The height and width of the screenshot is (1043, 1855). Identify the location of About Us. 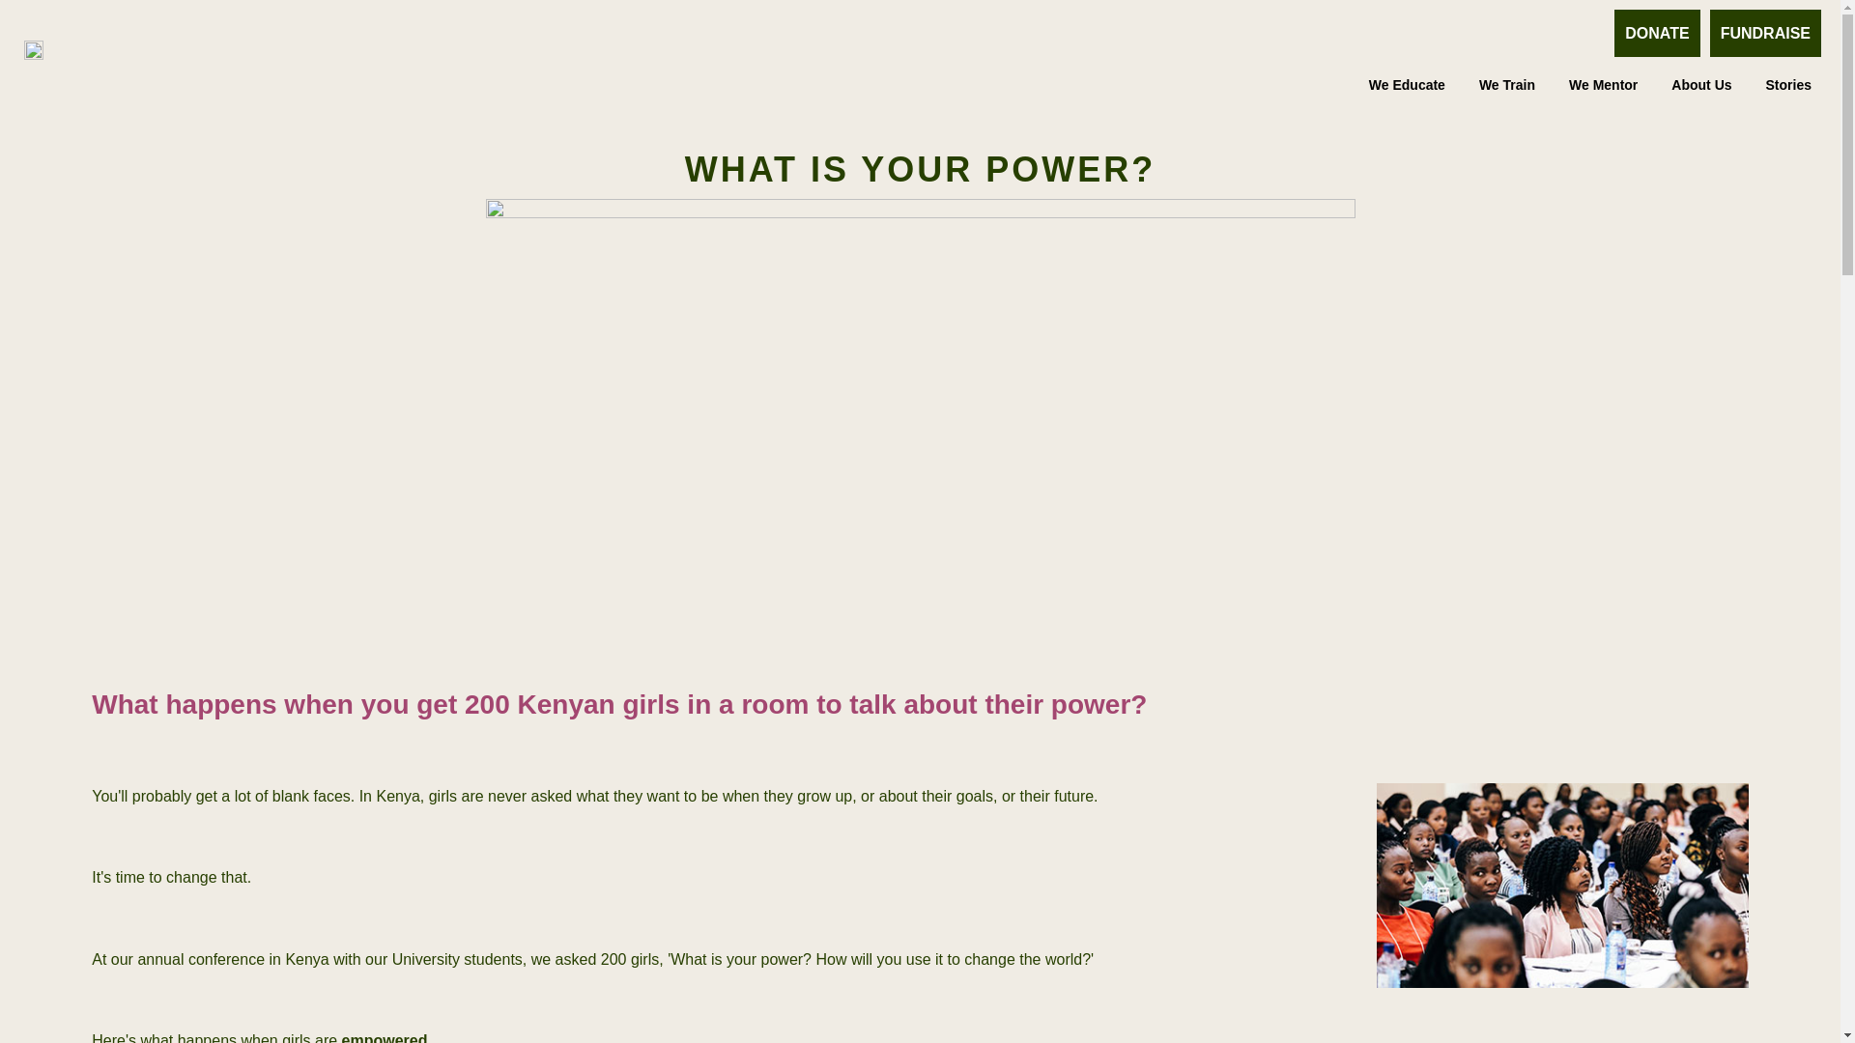
(1701, 85).